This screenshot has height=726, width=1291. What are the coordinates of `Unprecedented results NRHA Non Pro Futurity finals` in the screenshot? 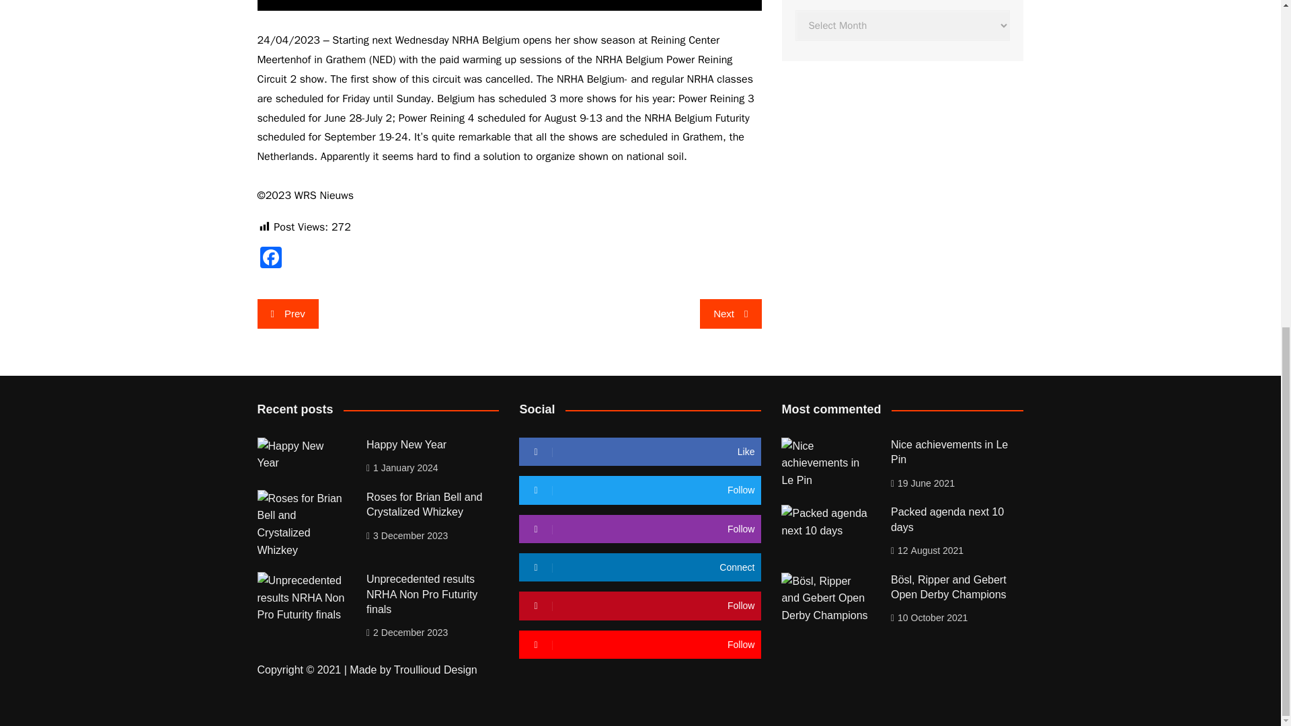 It's located at (422, 594).